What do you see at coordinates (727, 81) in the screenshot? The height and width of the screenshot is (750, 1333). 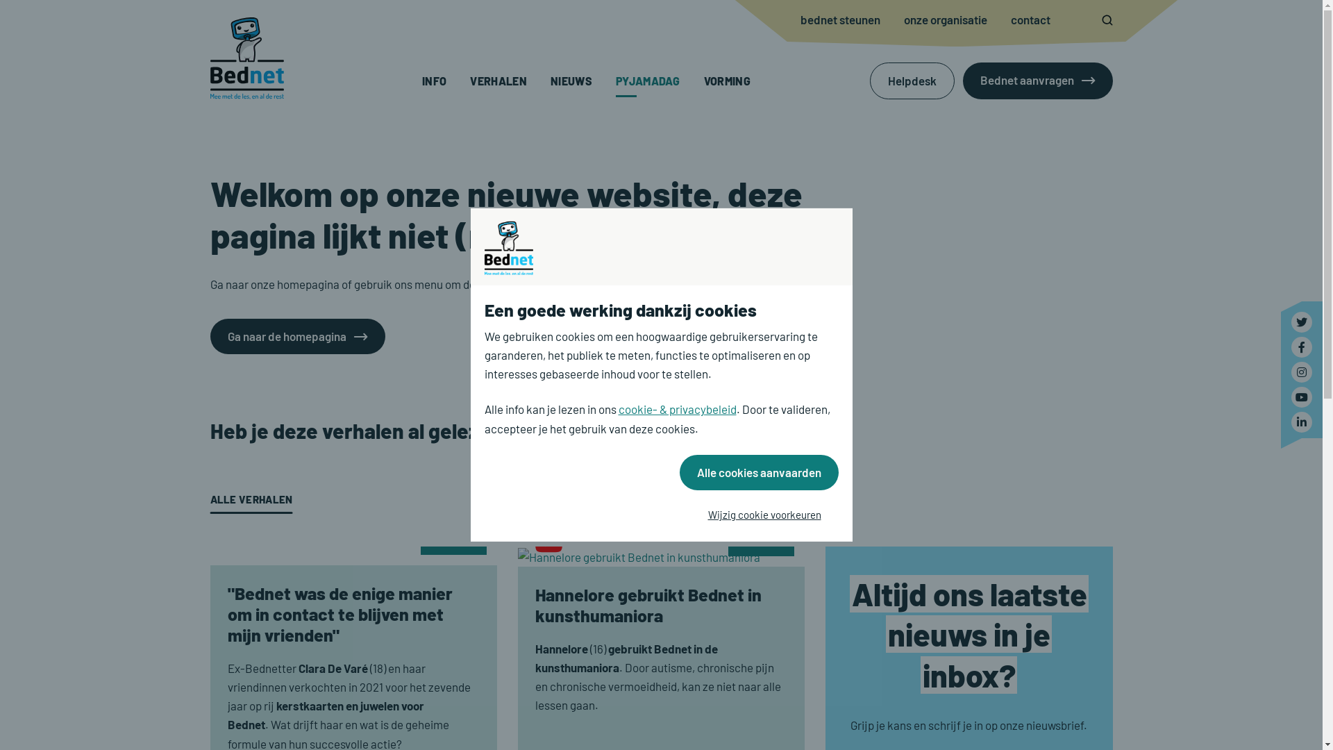 I see `VORMING` at bounding box center [727, 81].